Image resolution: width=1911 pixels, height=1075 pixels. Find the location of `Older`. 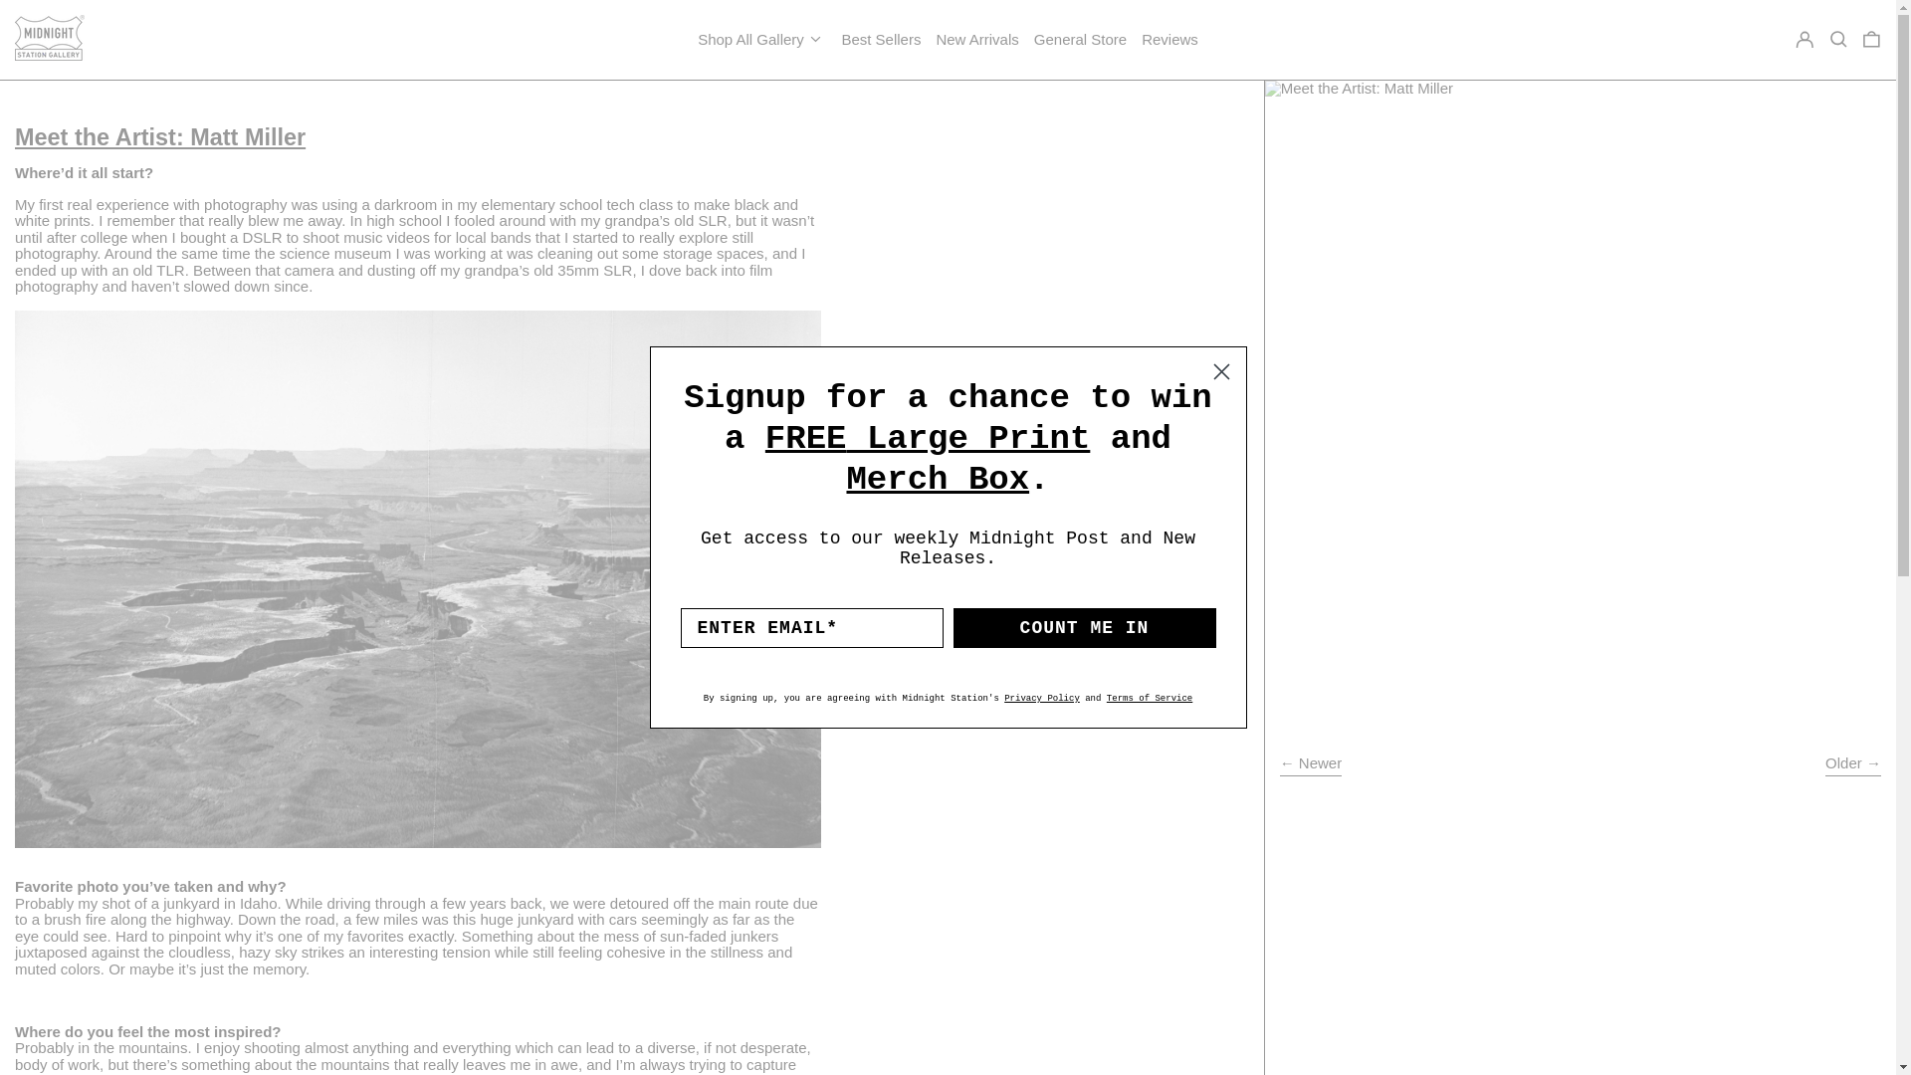

Older is located at coordinates (1852, 765).